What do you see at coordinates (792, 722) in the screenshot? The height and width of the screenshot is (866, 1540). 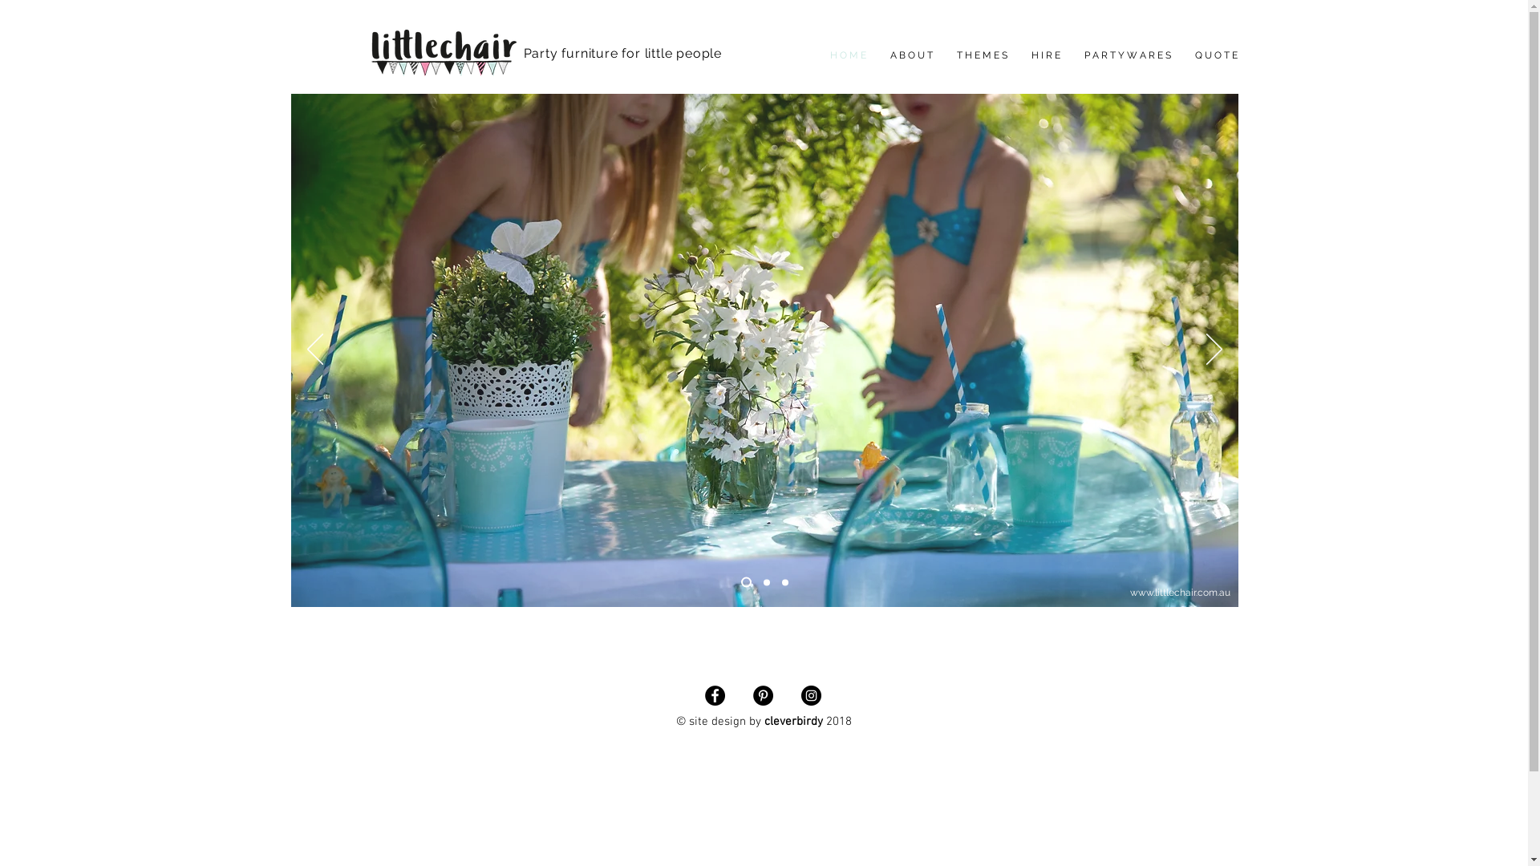 I see `cleverbirdy` at bounding box center [792, 722].